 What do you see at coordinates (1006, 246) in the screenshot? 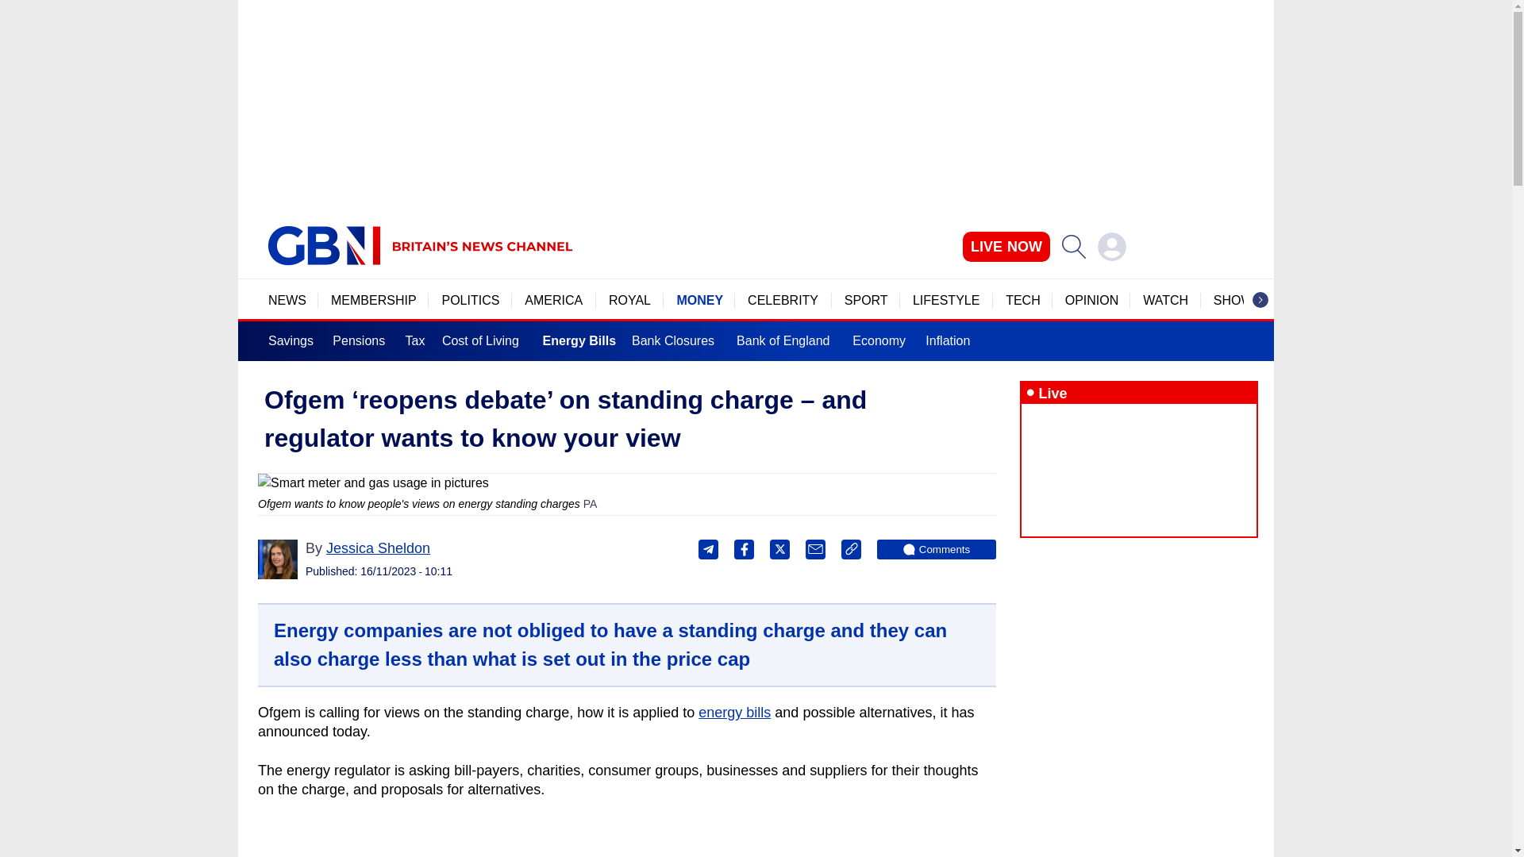
I see `LIVE` at bounding box center [1006, 246].